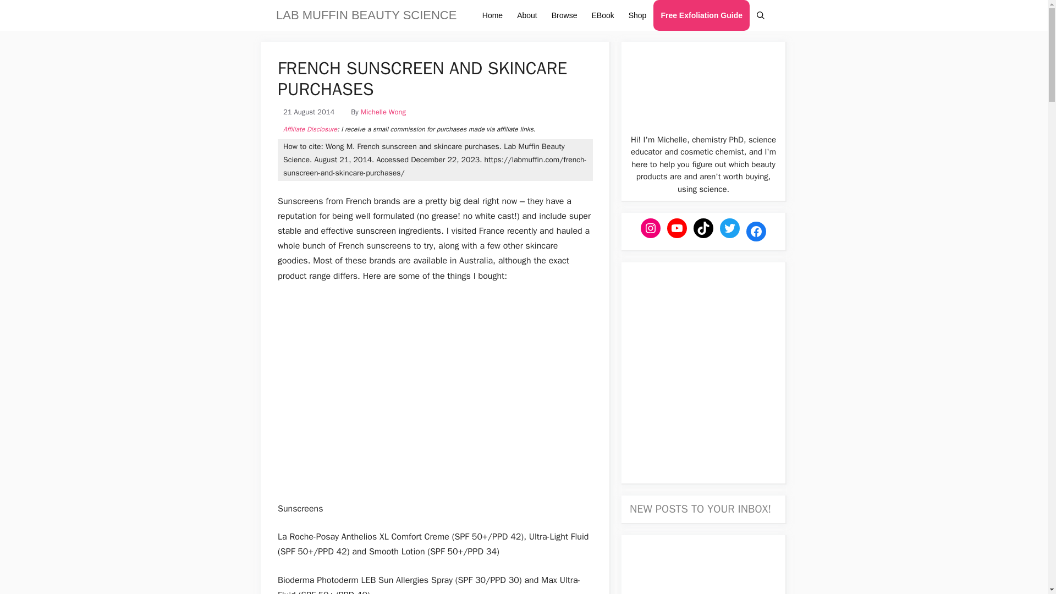 The image size is (1056, 594). Describe the element at coordinates (383, 112) in the screenshot. I see `Michelle Wong` at that location.